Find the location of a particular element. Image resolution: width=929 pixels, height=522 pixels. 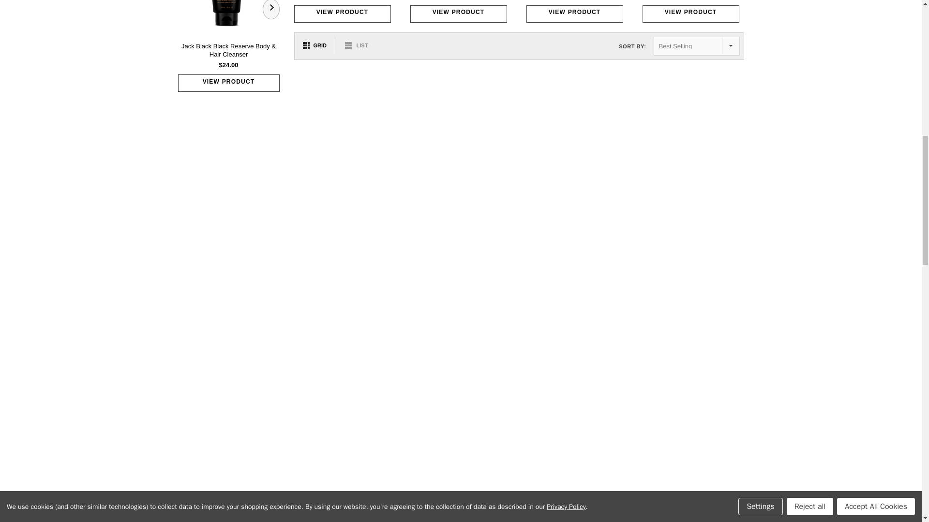

EltaMD UV Clear Broad-Spectrum SPF 46 is located at coordinates (654, 14).